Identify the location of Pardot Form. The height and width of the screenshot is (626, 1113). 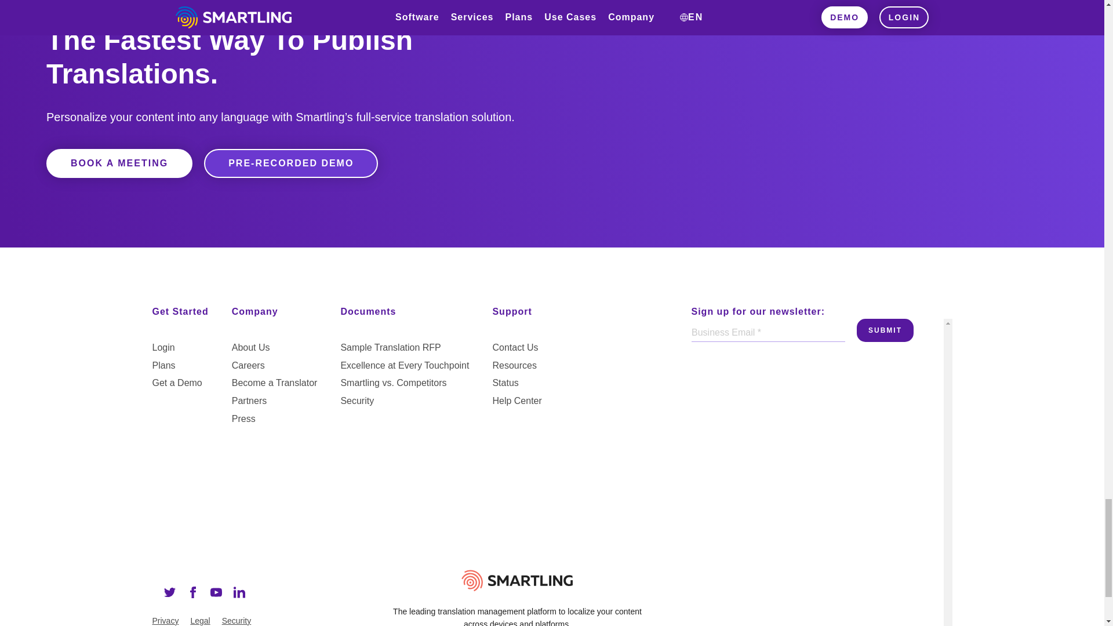
(817, 362).